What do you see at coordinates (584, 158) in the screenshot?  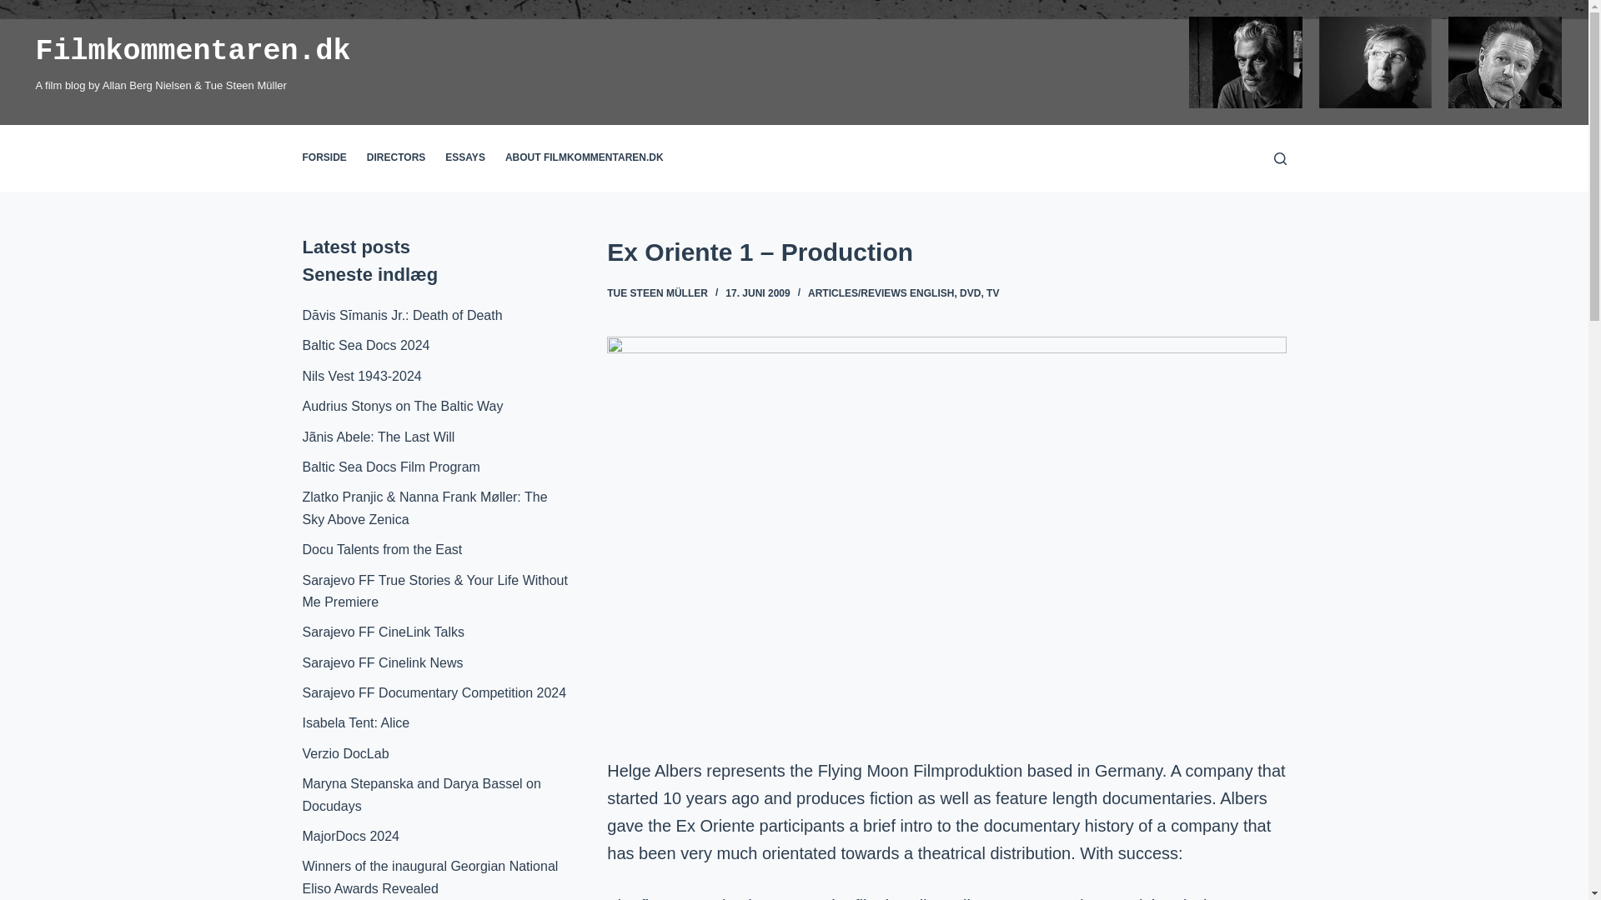 I see `ABOUT FILMKOMMENTAREN.DK` at bounding box center [584, 158].